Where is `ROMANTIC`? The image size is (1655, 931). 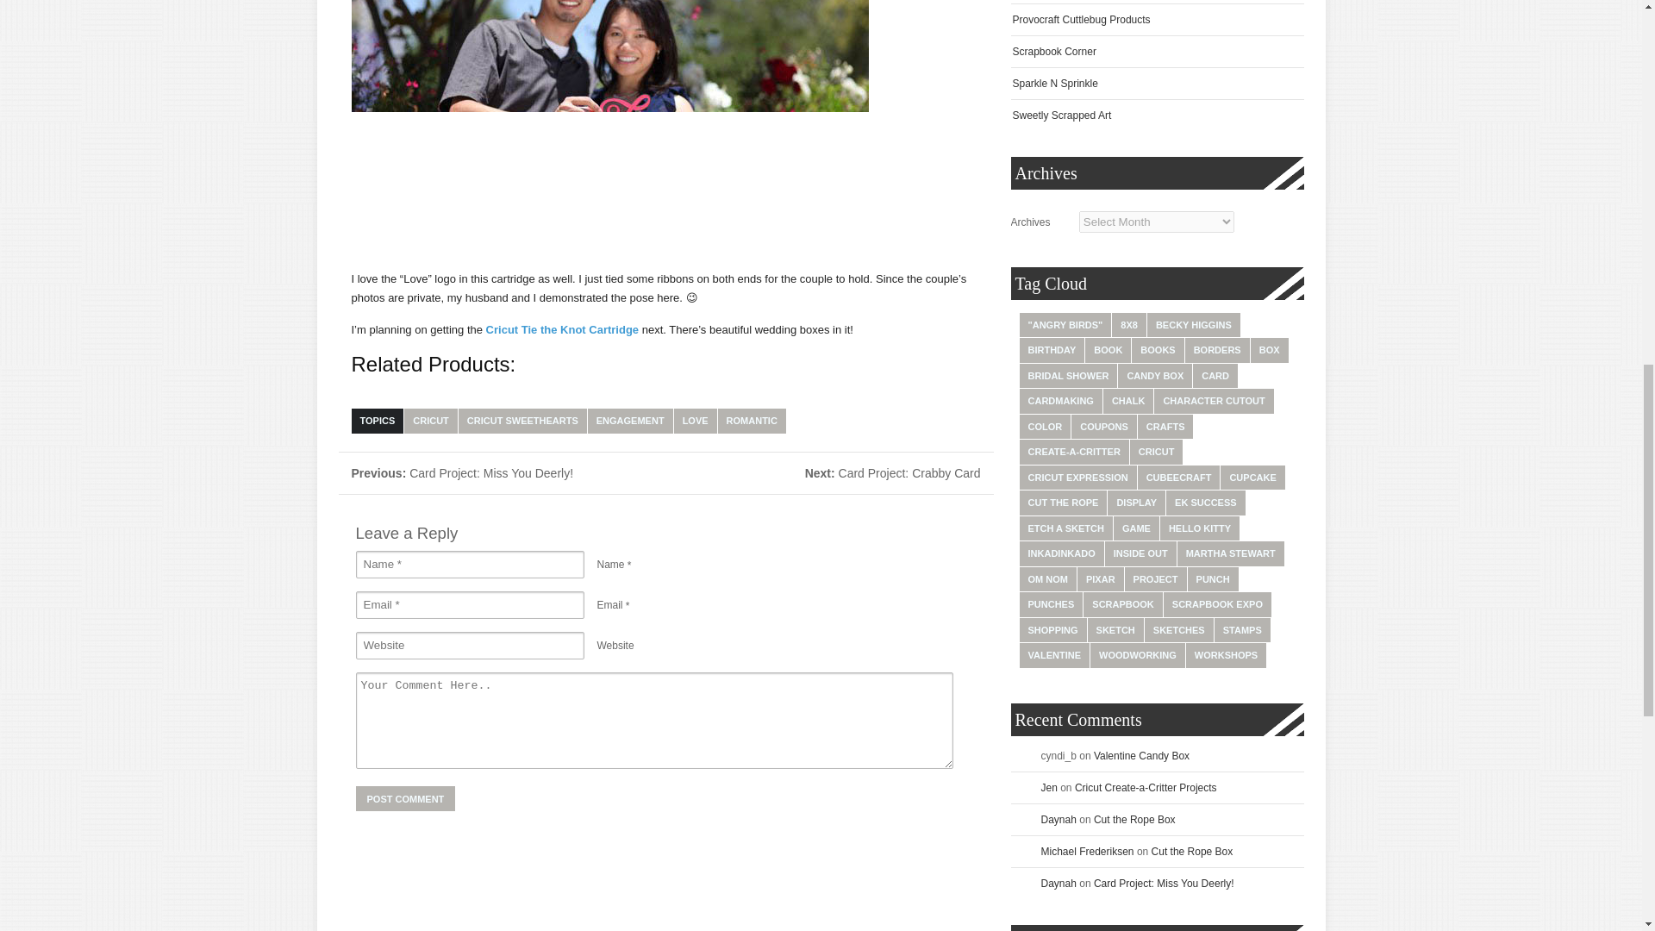 ROMANTIC is located at coordinates (752, 421).